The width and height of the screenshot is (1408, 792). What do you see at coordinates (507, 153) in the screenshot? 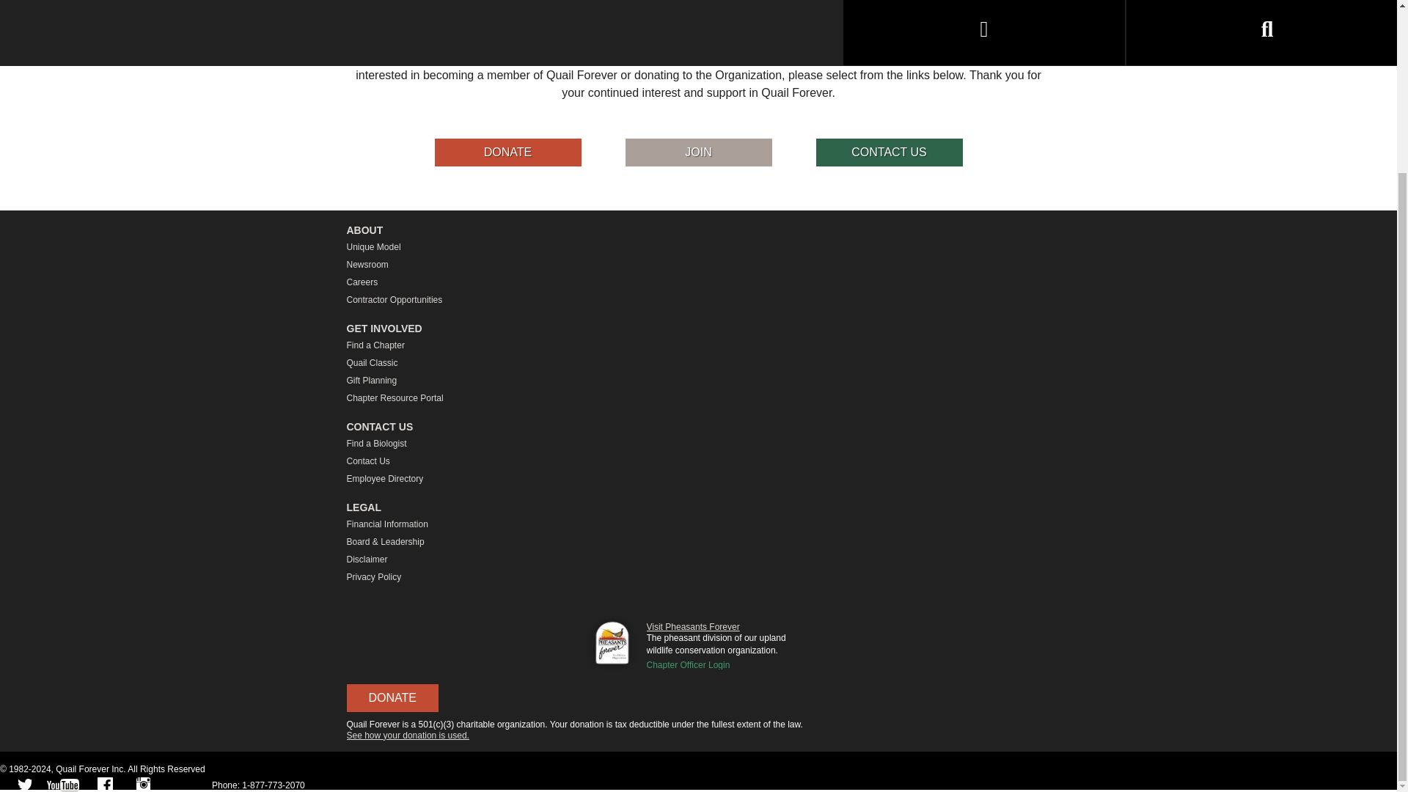
I see `DONATE` at bounding box center [507, 153].